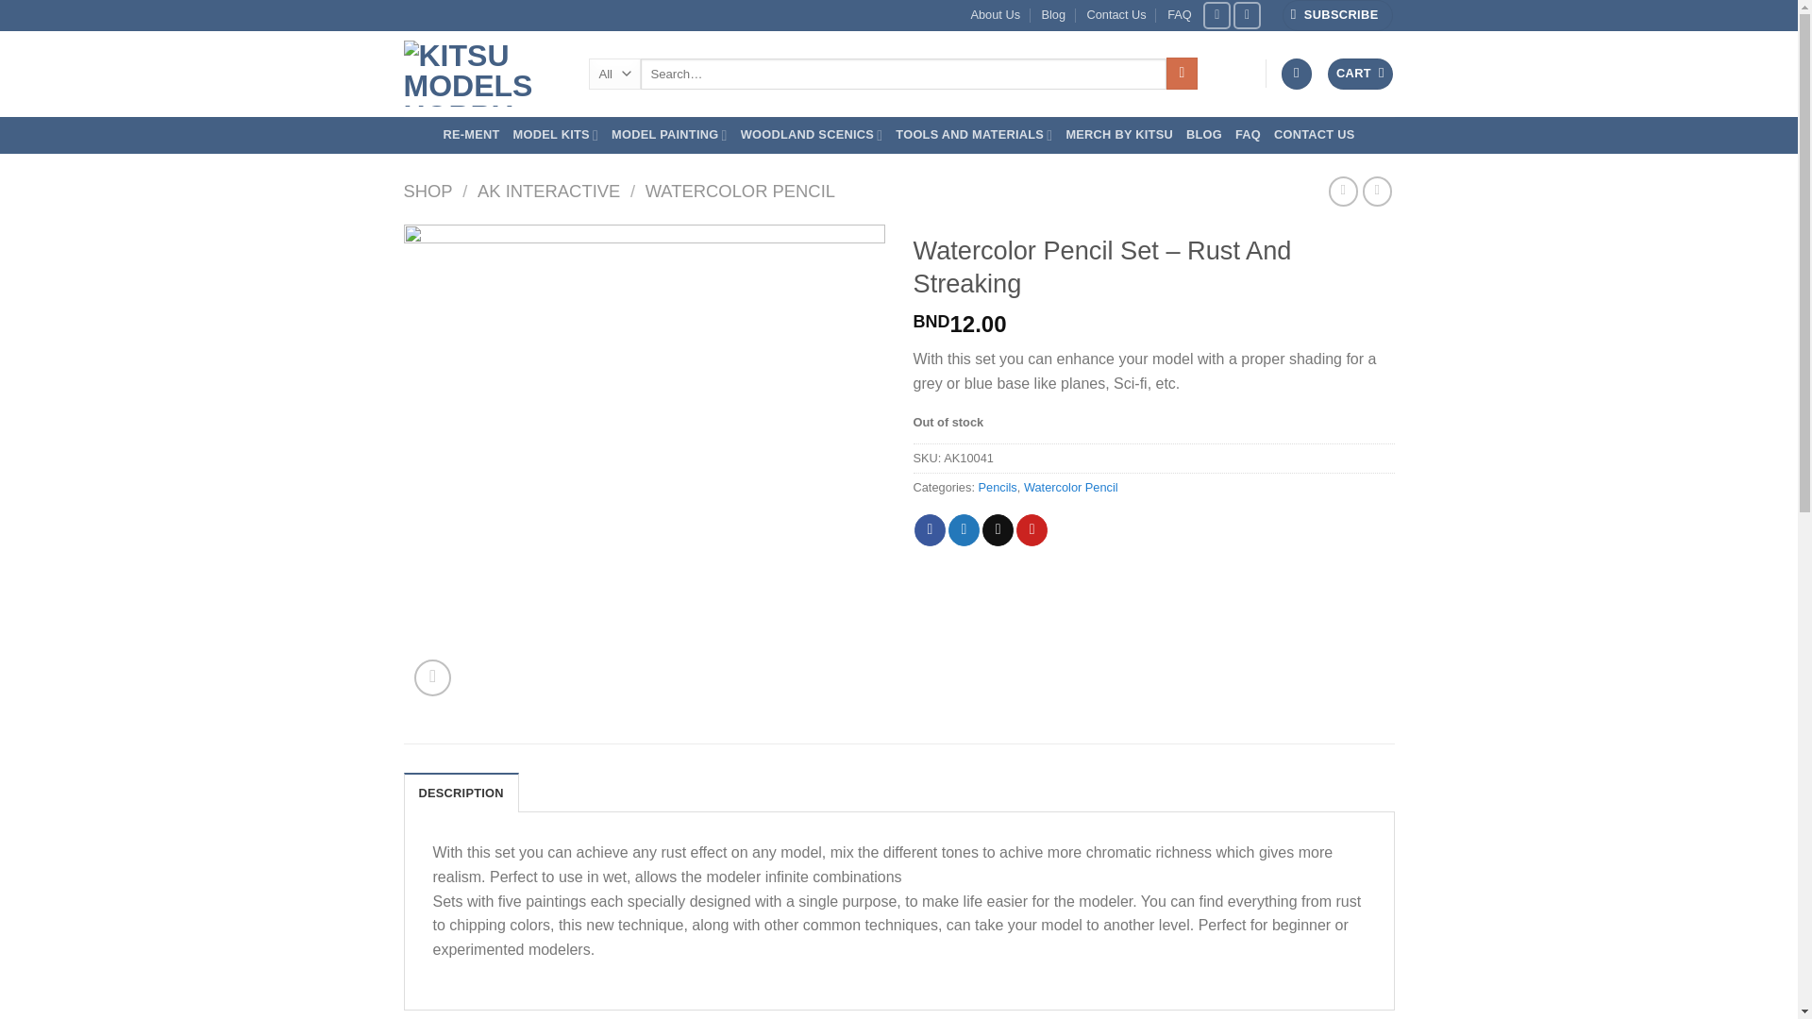 The height and width of the screenshot is (1019, 1812). Describe the element at coordinates (1297, 74) in the screenshot. I see `Login` at that location.